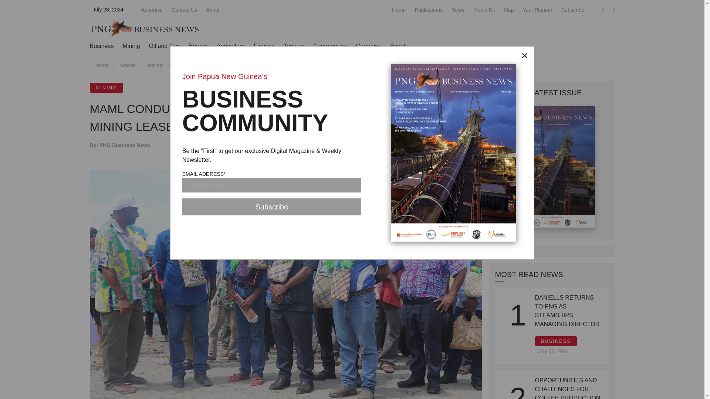 The image size is (710, 399). What do you see at coordinates (399, 10) in the screenshot?
I see `Home` at bounding box center [399, 10].